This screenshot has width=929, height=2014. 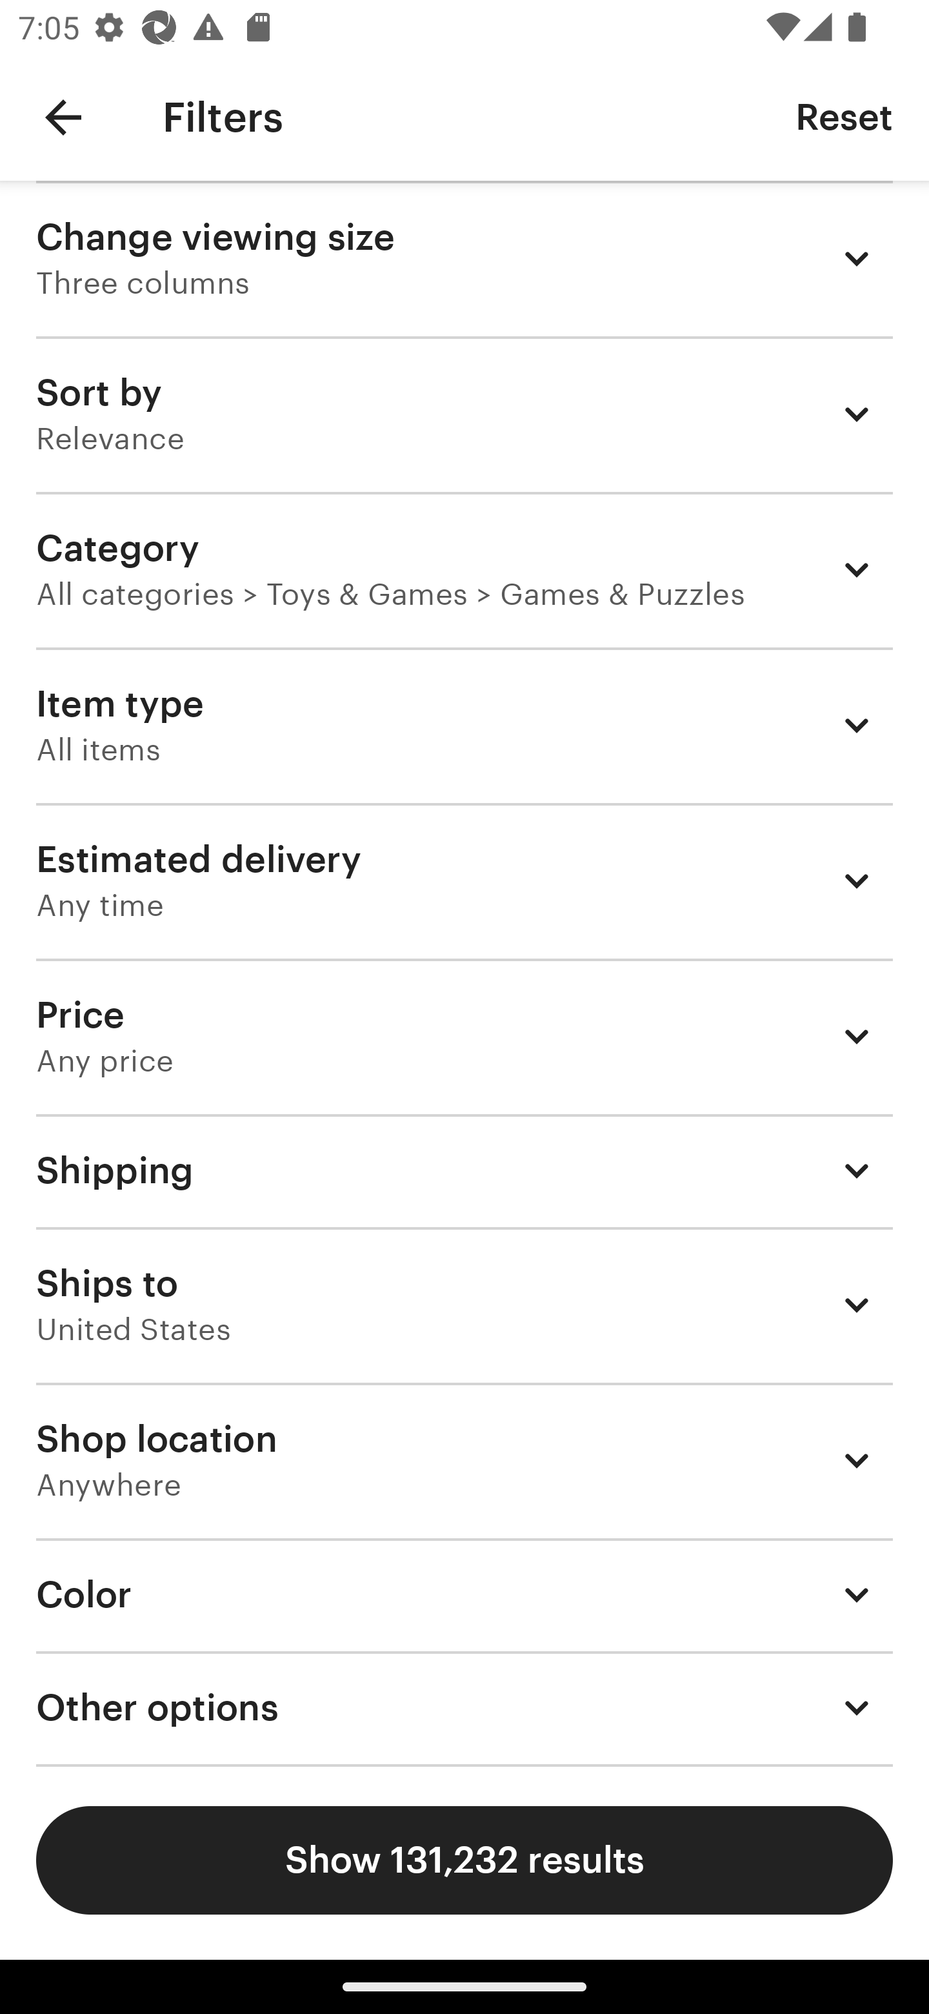 What do you see at coordinates (464, 414) in the screenshot?
I see `Sort by Relevance` at bounding box center [464, 414].